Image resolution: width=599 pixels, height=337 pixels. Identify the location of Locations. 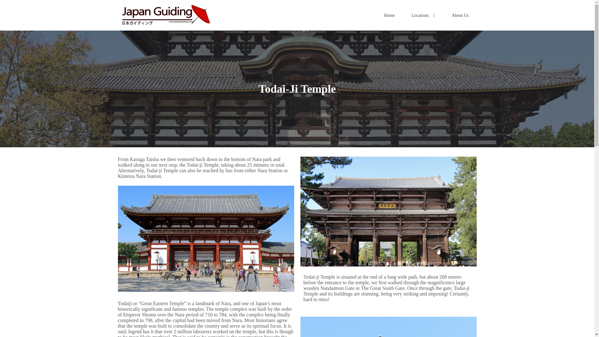
(423, 15).